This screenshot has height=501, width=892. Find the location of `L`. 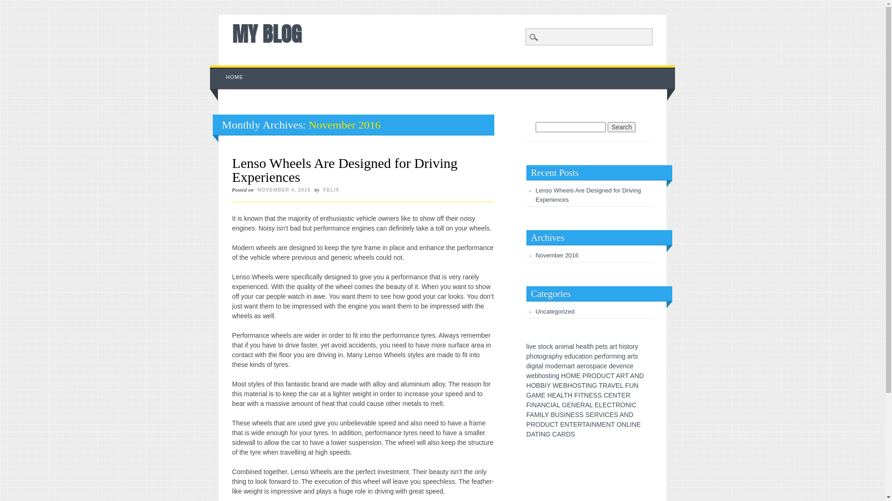

L is located at coordinates (558, 405).